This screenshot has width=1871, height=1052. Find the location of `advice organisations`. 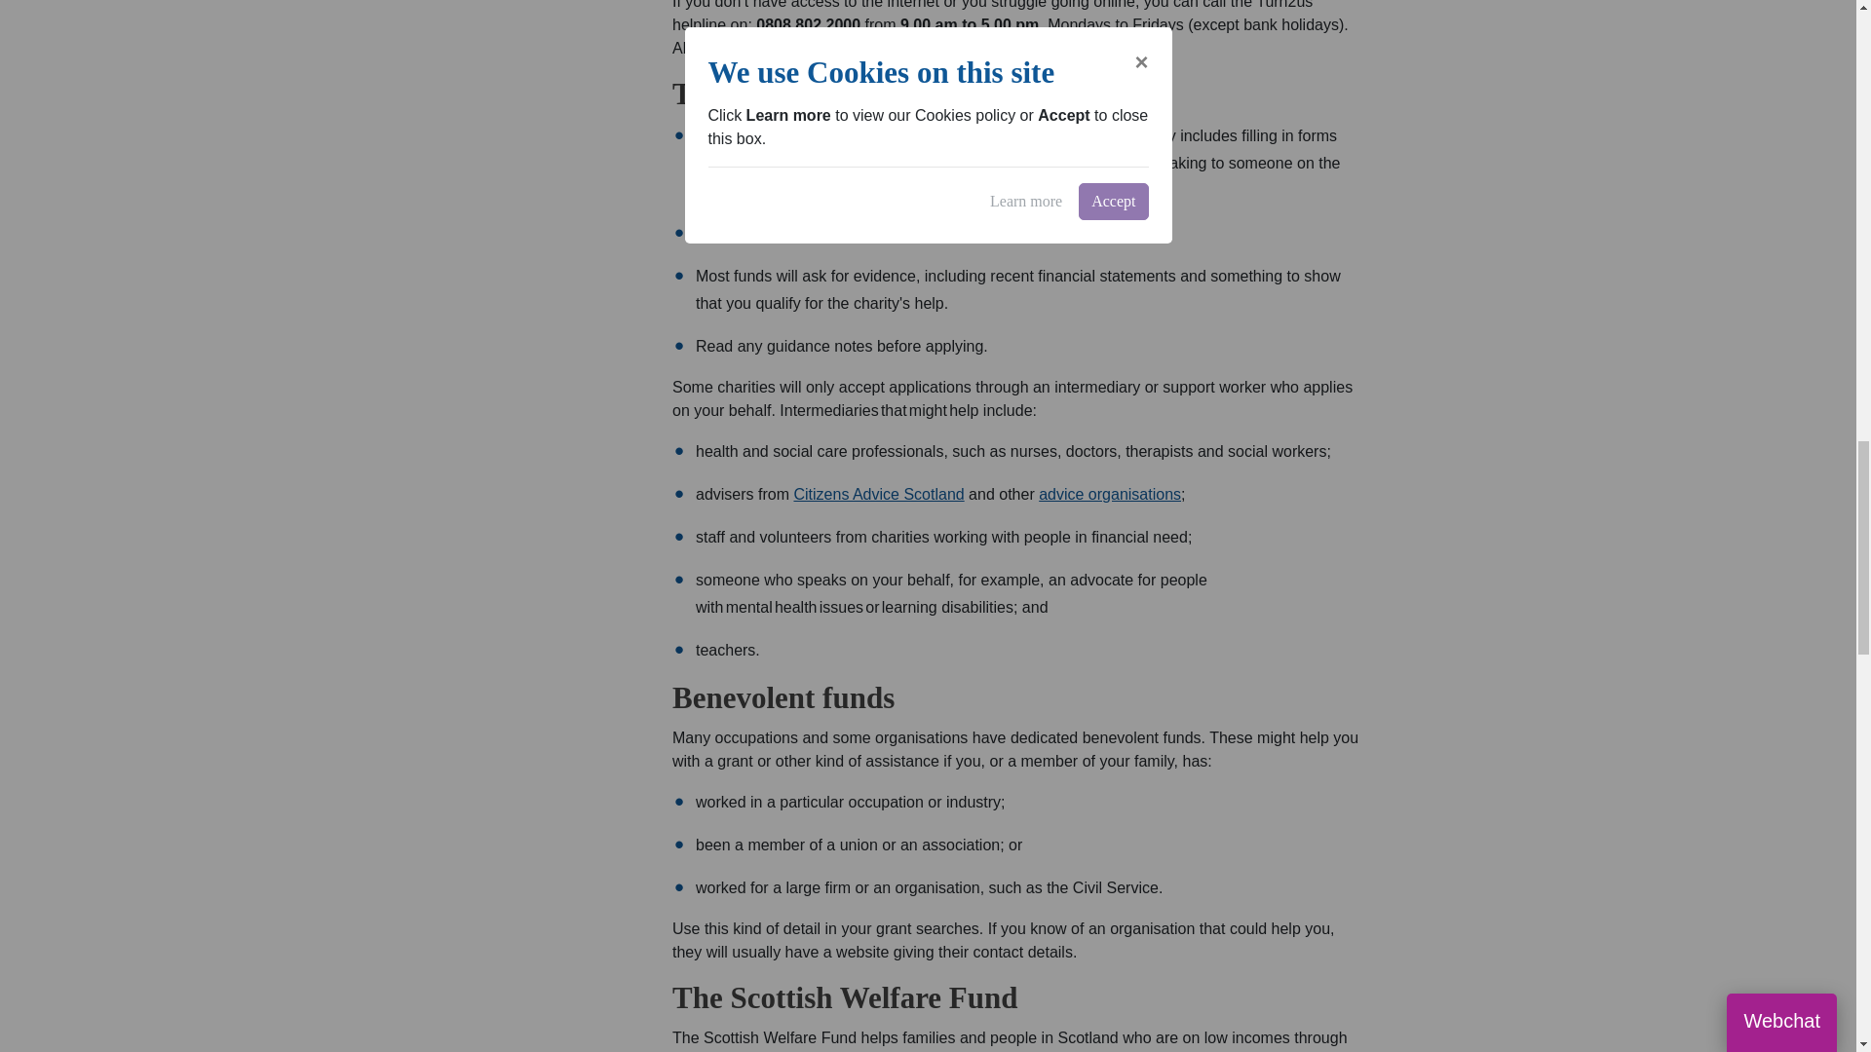

advice organisations is located at coordinates (1109, 494).